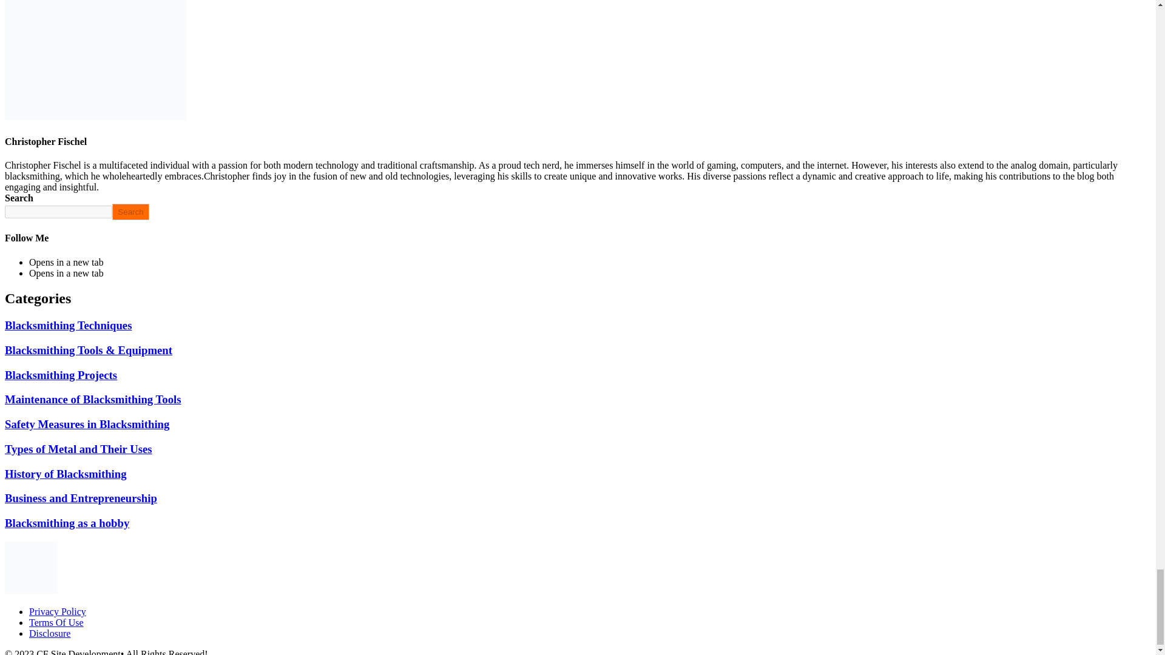 This screenshot has width=1165, height=655. What do you see at coordinates (86, 424) in the screenshot?
I see `Safety Measures in Blacksmithing` at bounding box center [86, 424].